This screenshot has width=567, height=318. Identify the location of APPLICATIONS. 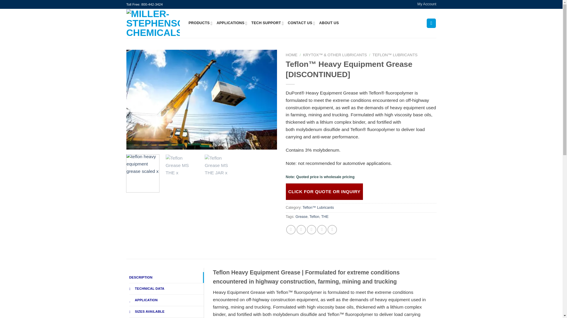
(232, 23).